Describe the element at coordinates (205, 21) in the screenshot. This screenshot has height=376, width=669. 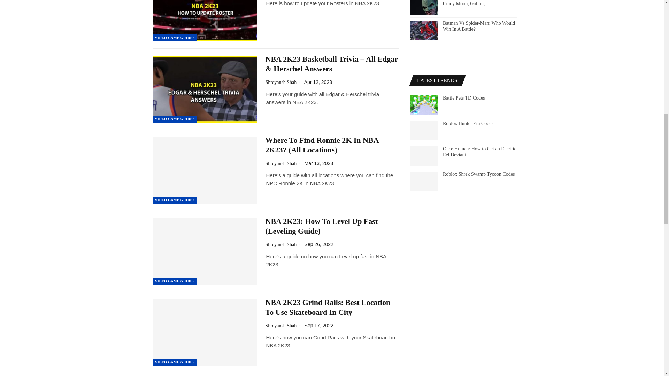
I see `How To Update NBA 2K23 Rosters` at that location.